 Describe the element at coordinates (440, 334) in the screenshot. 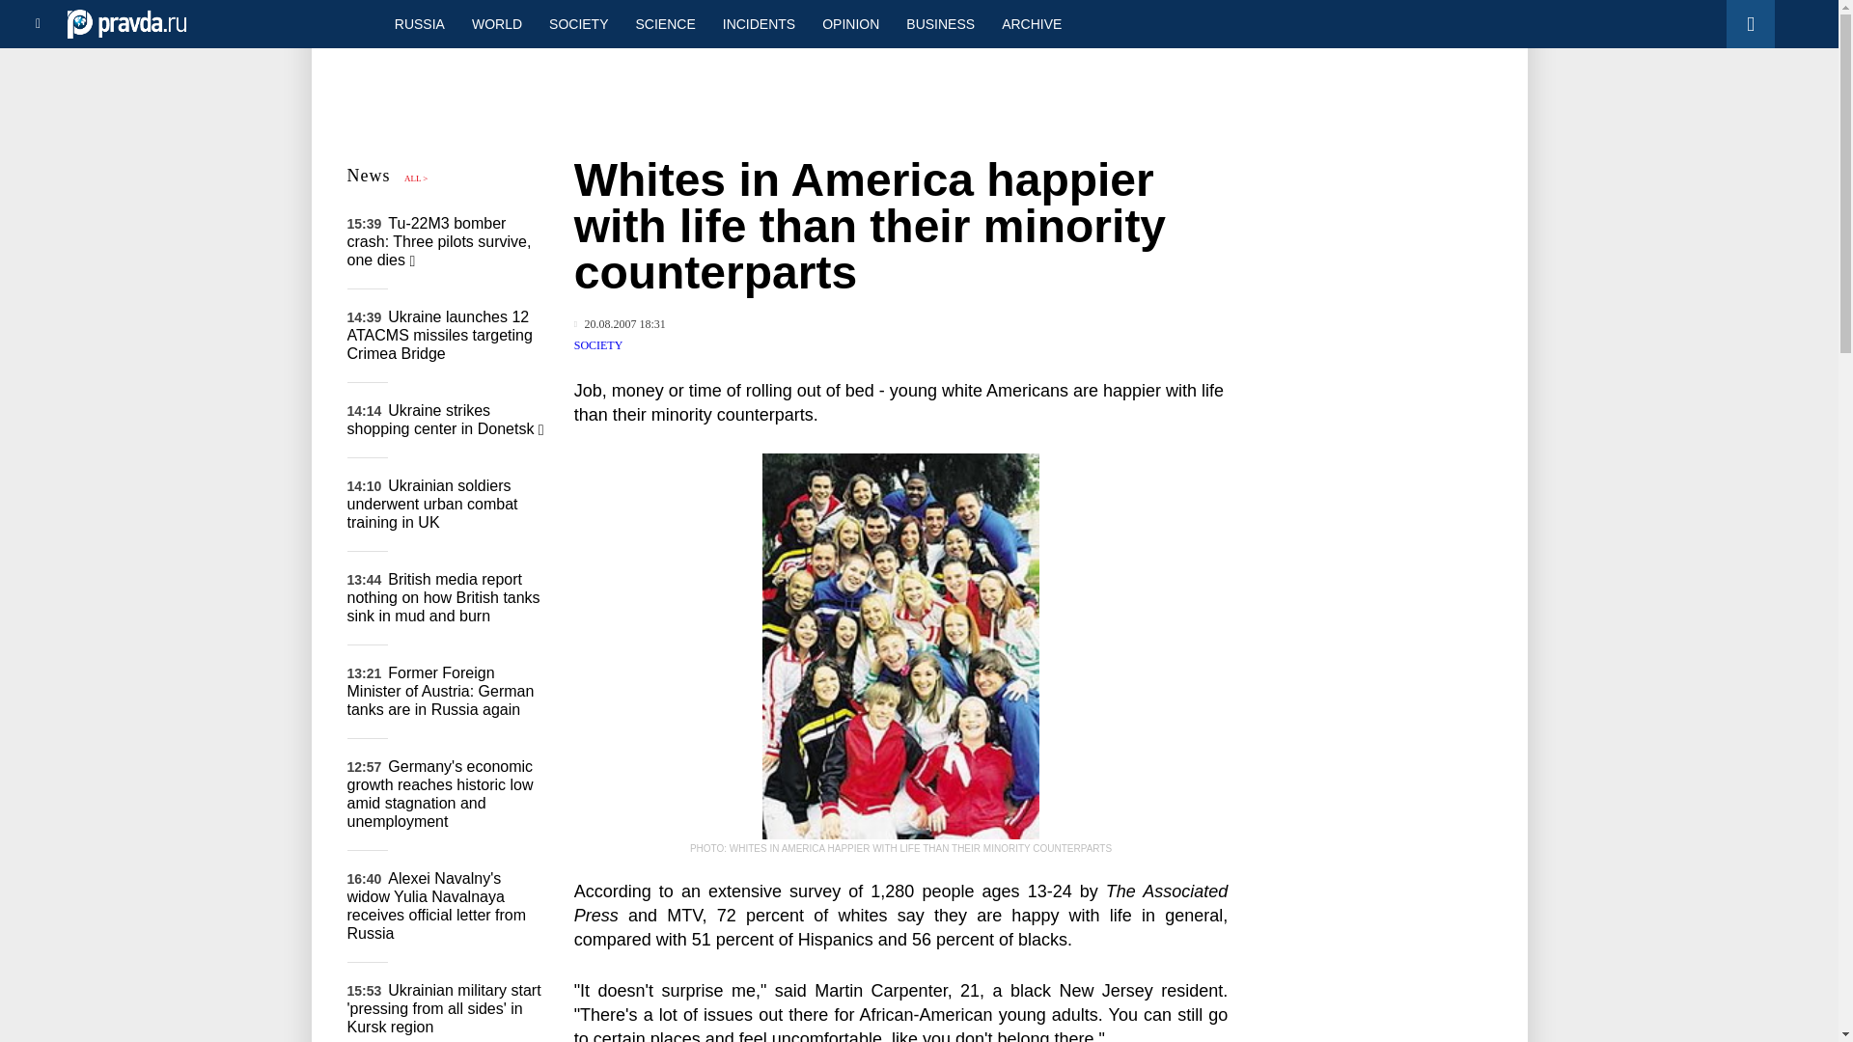

I see `Ukraine launches 12 ATACMS missiles targeting Crimea Bridge` at that location.